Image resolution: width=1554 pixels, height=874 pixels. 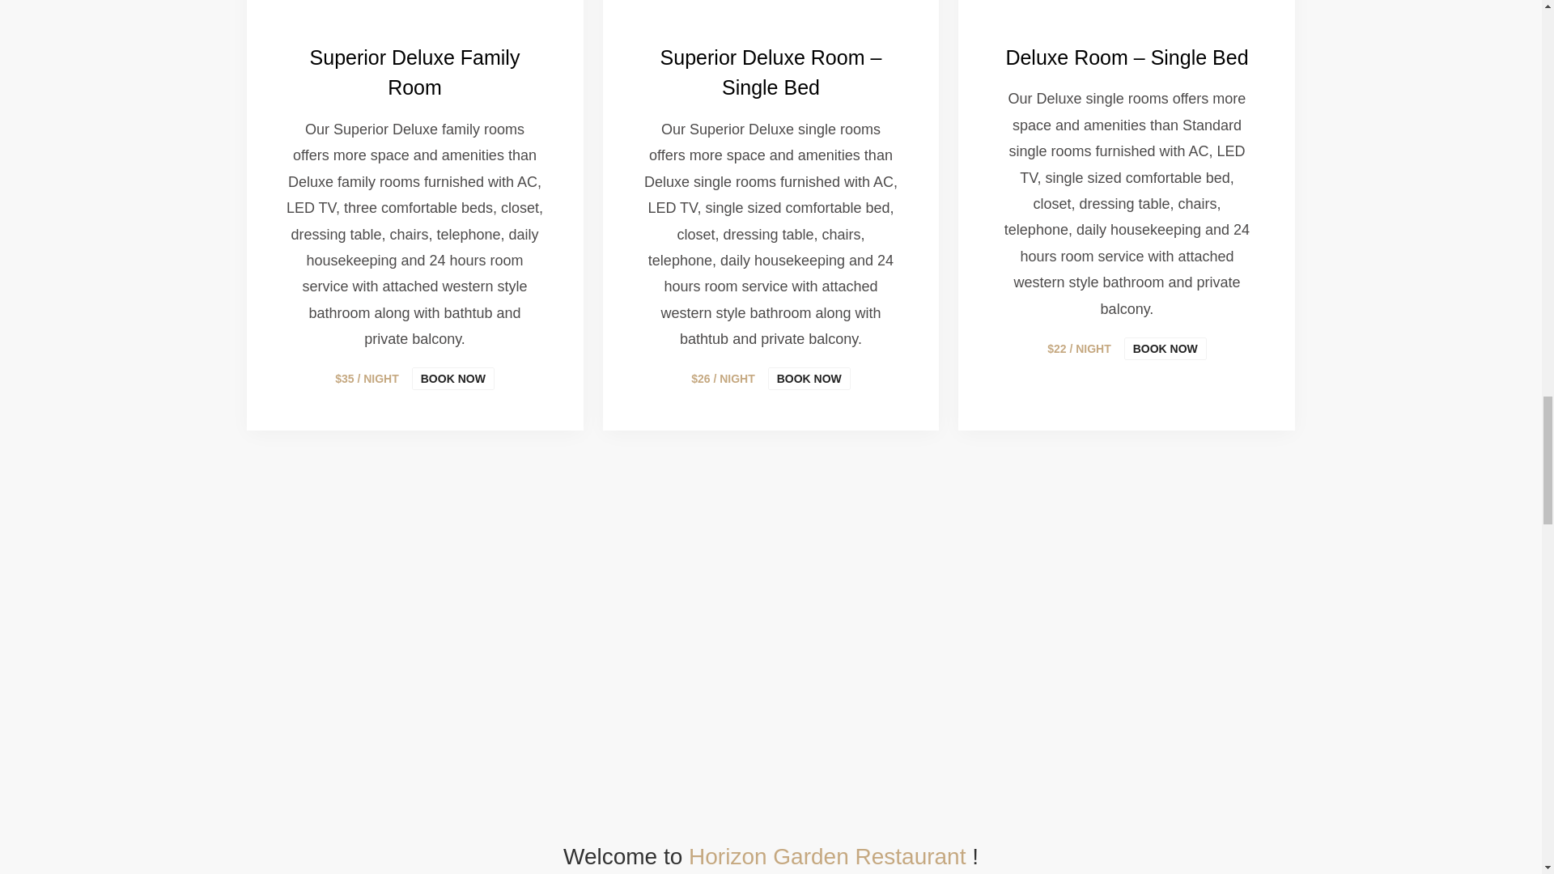 I want to click on BOOK NOW, so click(x=1165, y=348).